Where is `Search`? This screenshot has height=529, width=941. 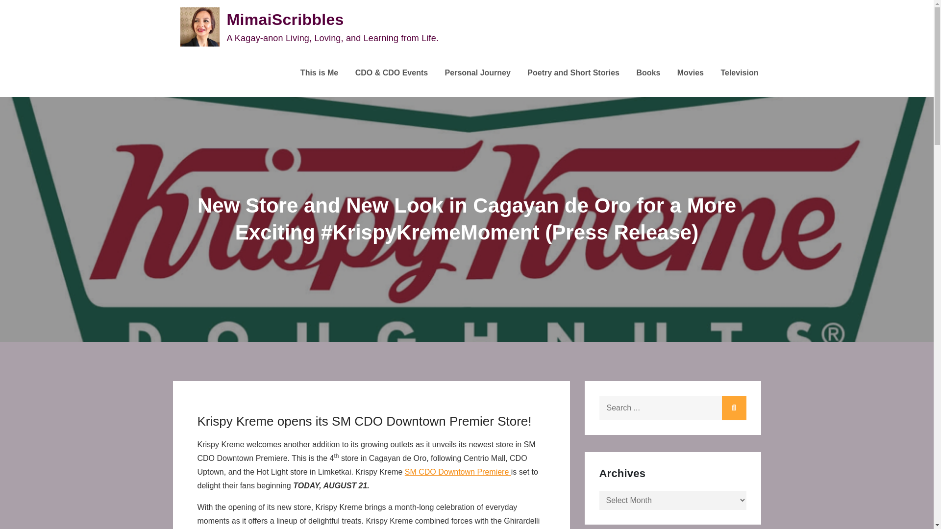 Search is located at coordinates (734, 408).